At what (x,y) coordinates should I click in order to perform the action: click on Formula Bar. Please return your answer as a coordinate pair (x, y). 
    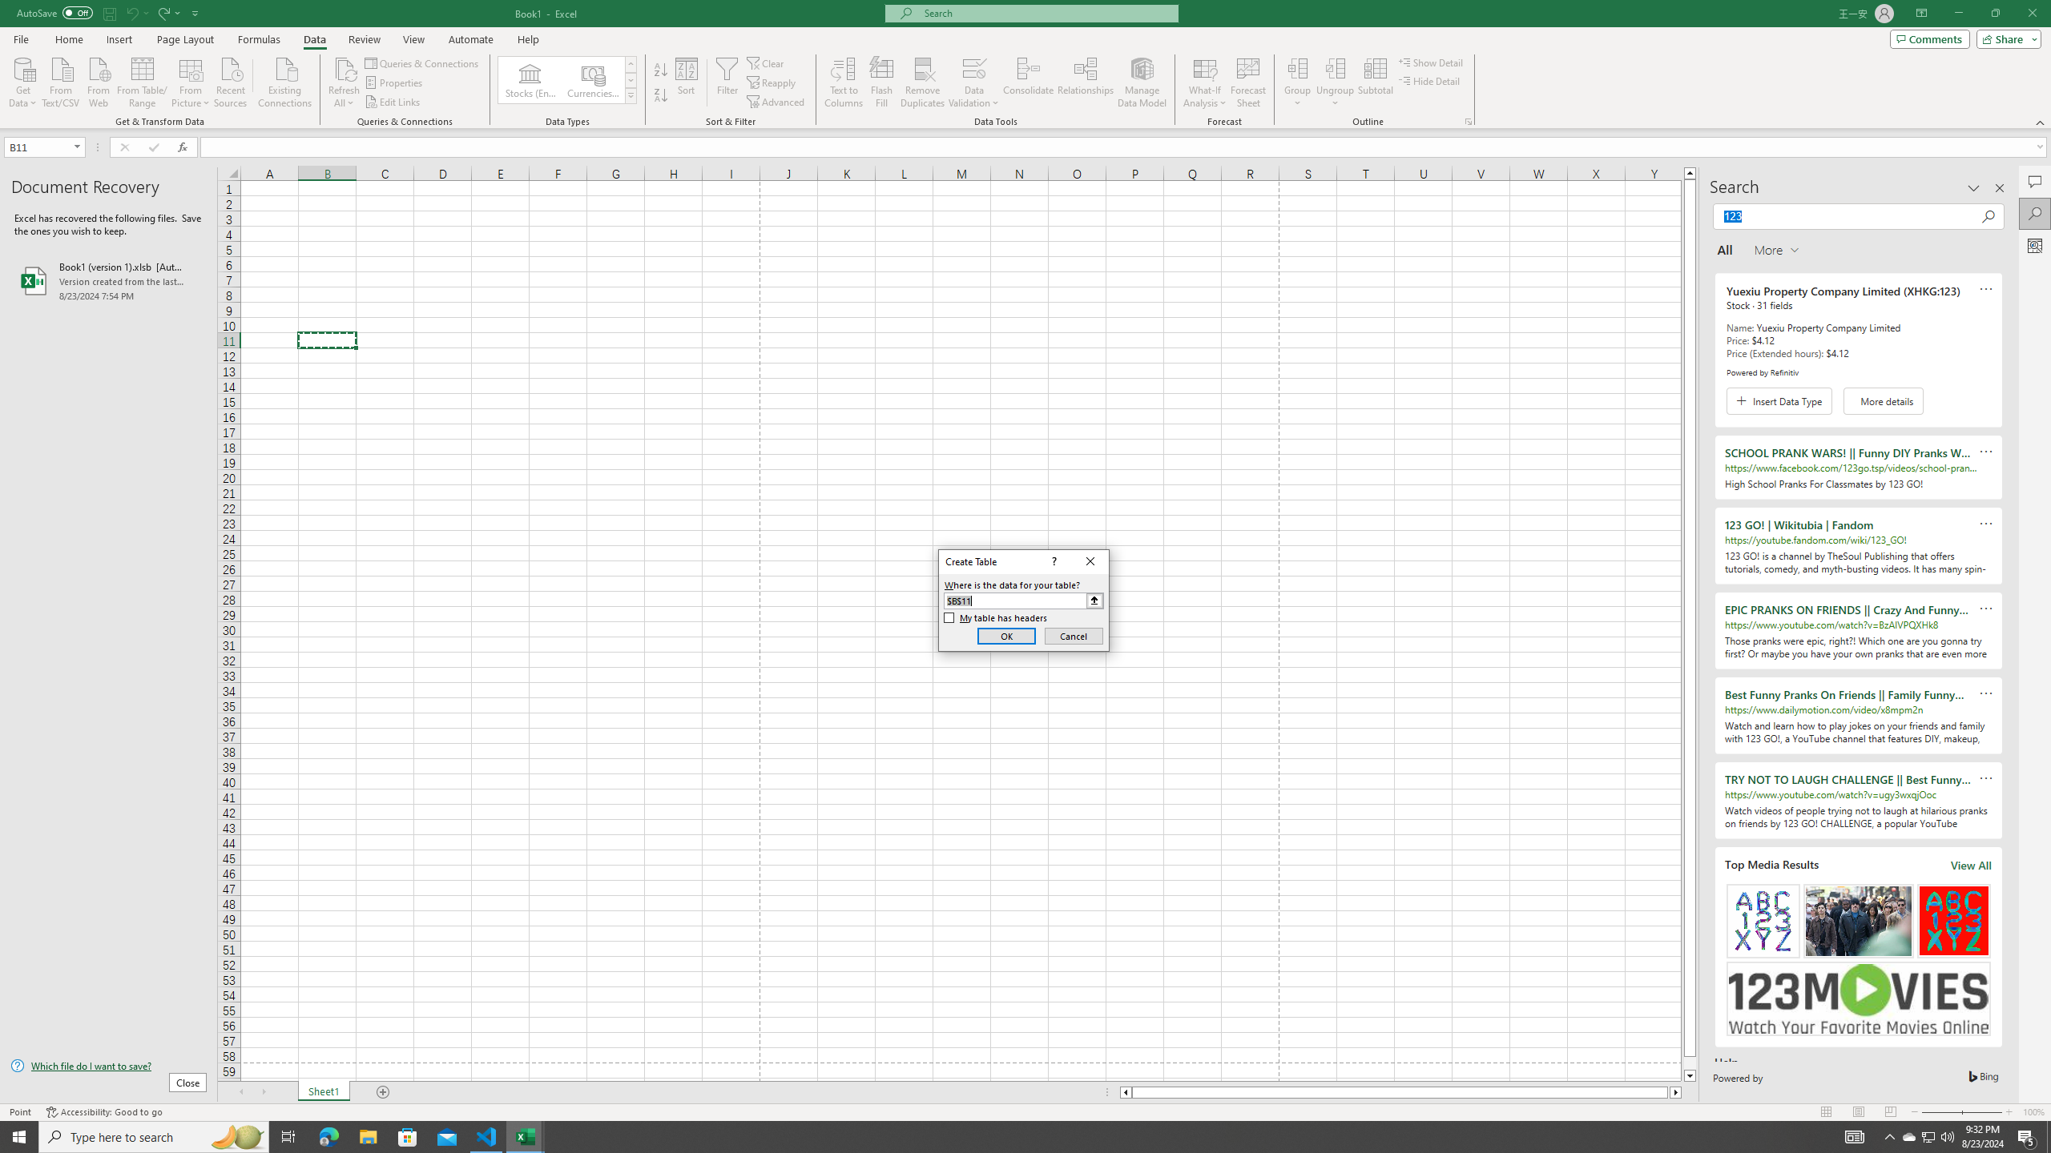
    Looking at the image, I should click on (1690, 1063).